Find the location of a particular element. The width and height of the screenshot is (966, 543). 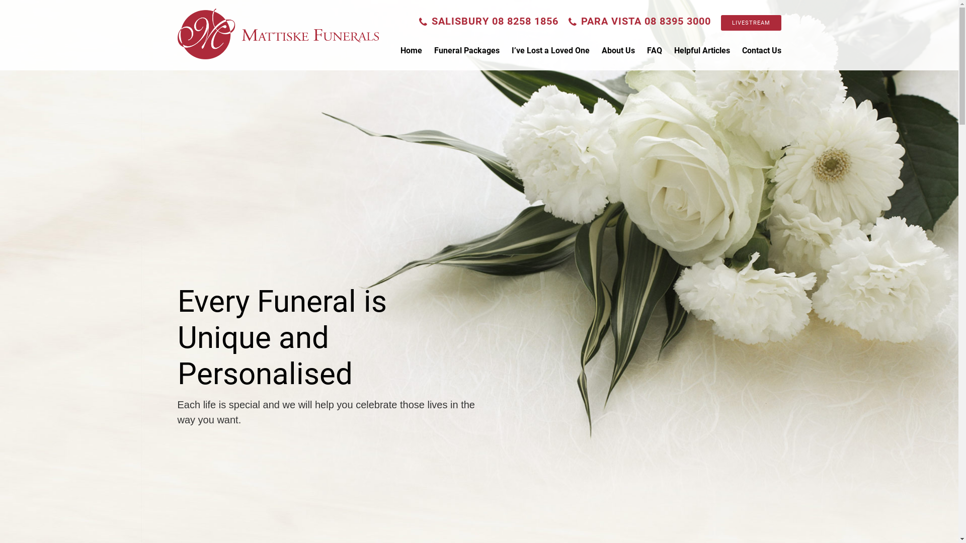

Contact Us is located at coordinates (761, 50).